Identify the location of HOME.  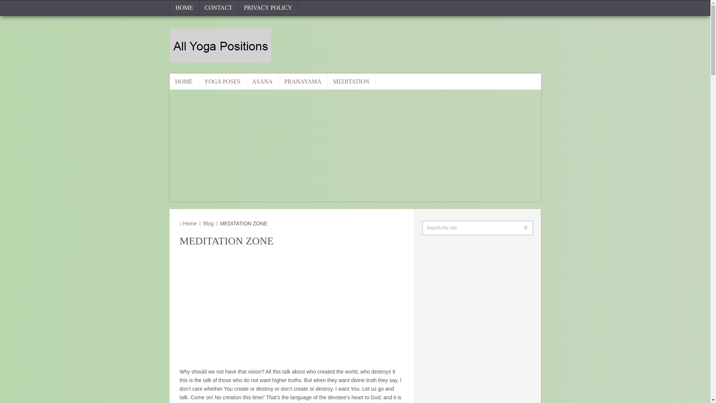
(184, 8).